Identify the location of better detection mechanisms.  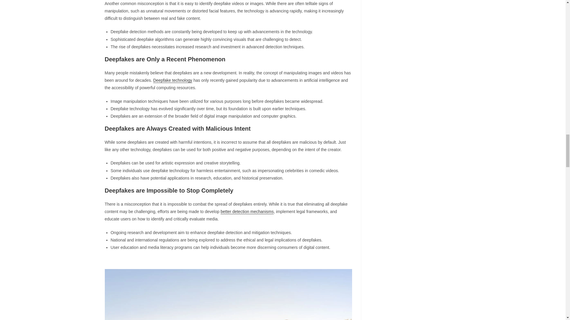
(247, 212).